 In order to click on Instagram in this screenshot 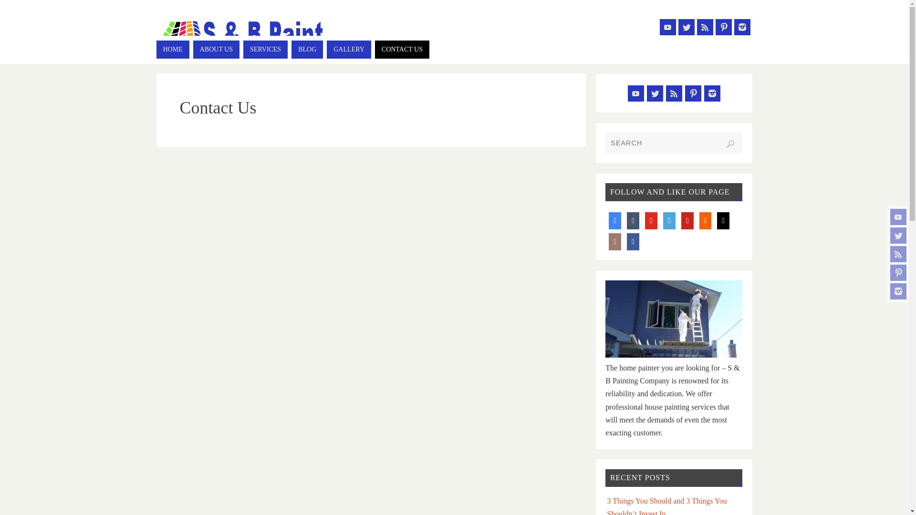, I will do `click(898, 291)`.